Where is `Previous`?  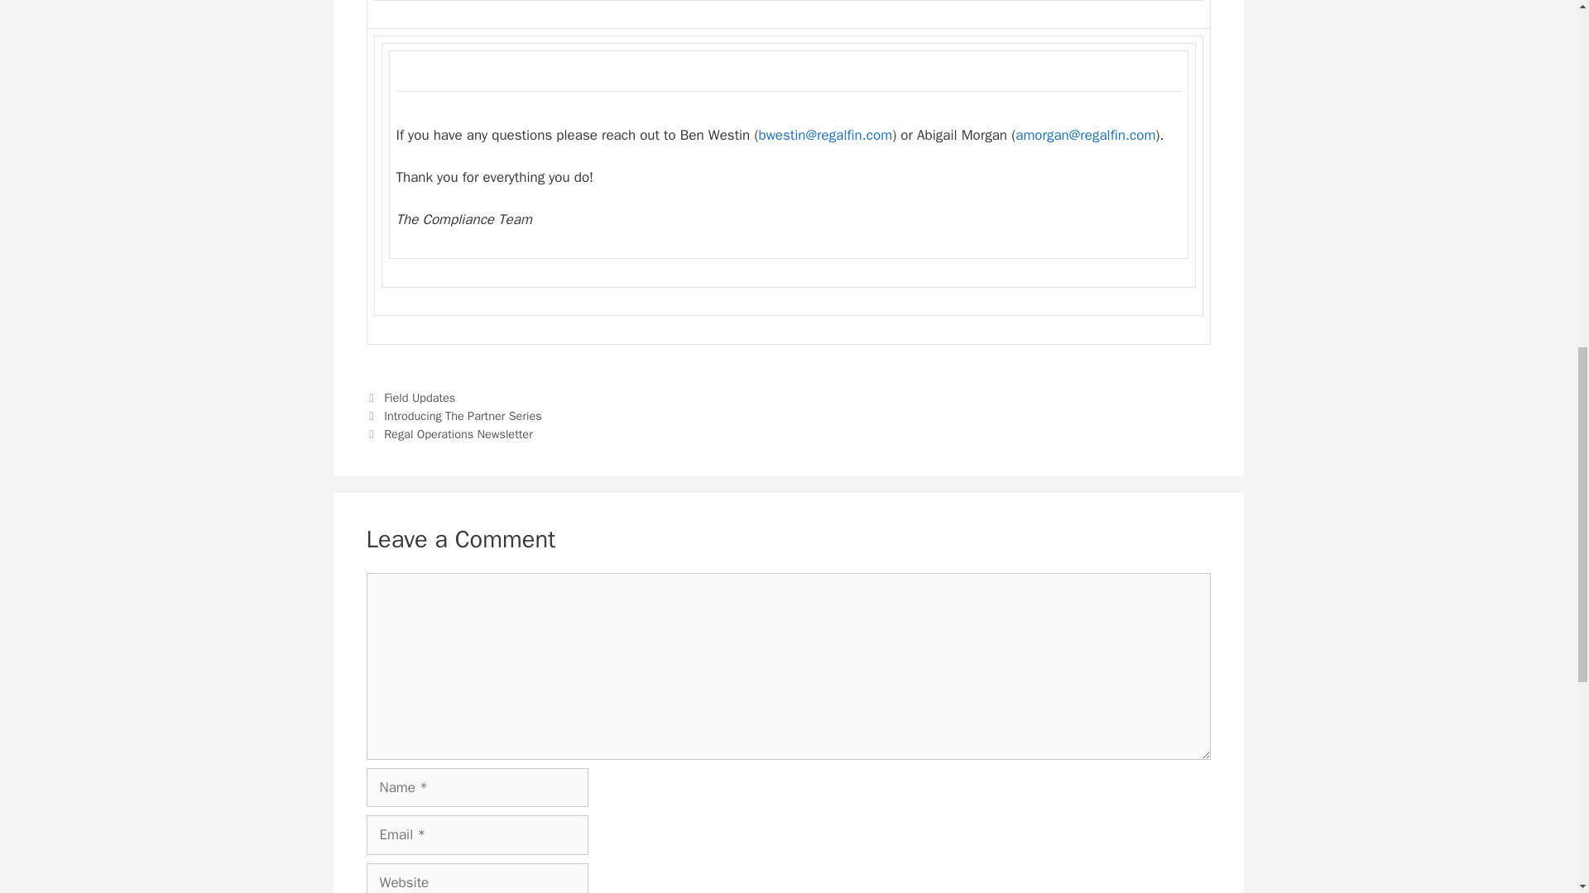 Previous is located at coordinates (454, 415).